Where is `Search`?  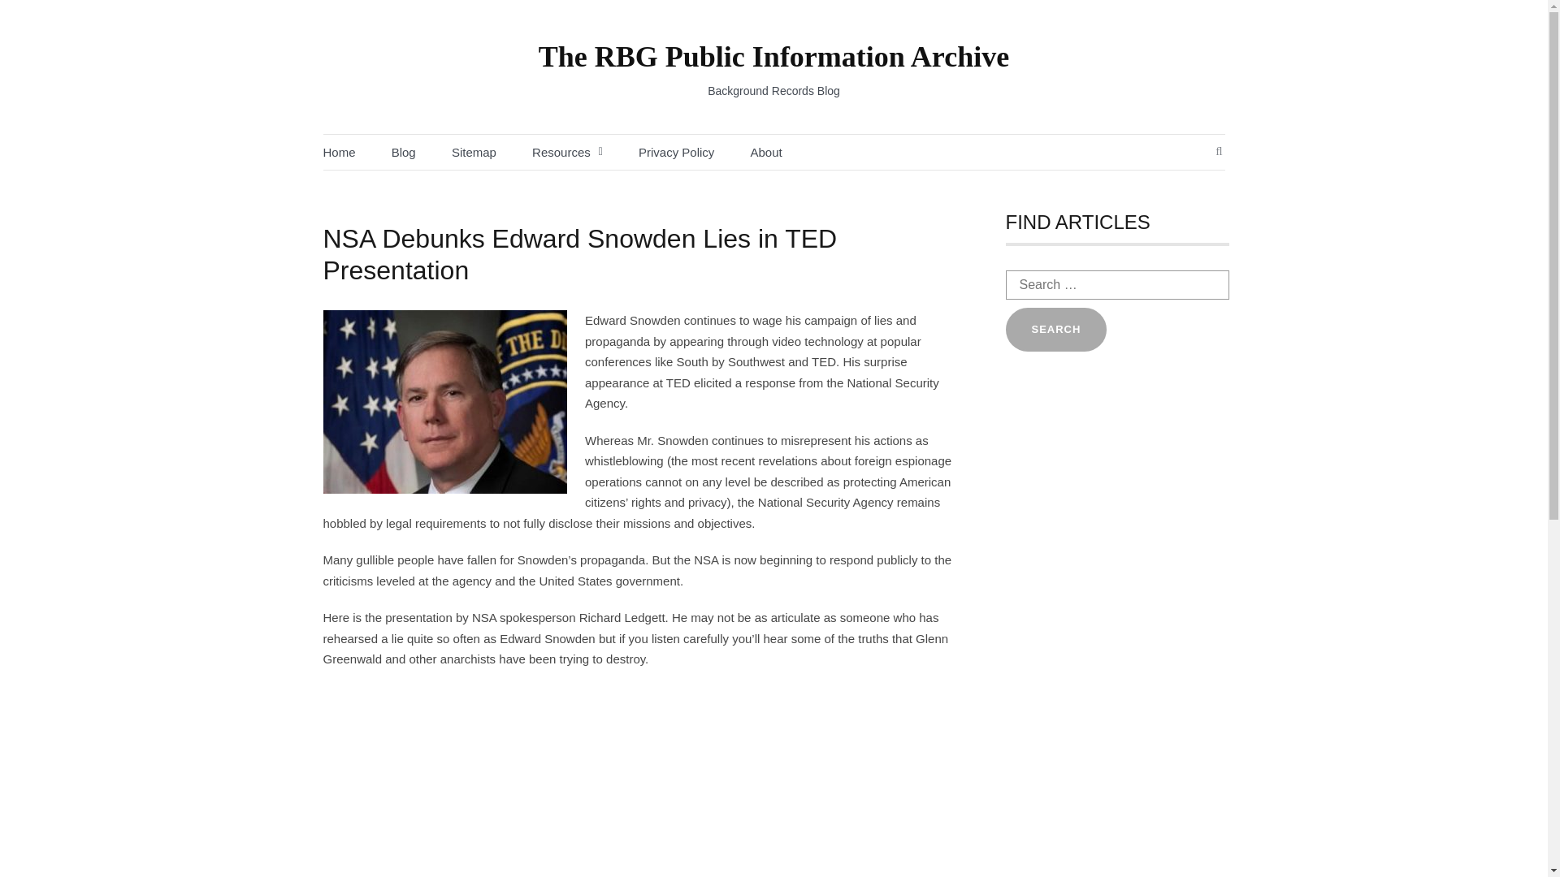 Search is located at coordinates (1056, 330).